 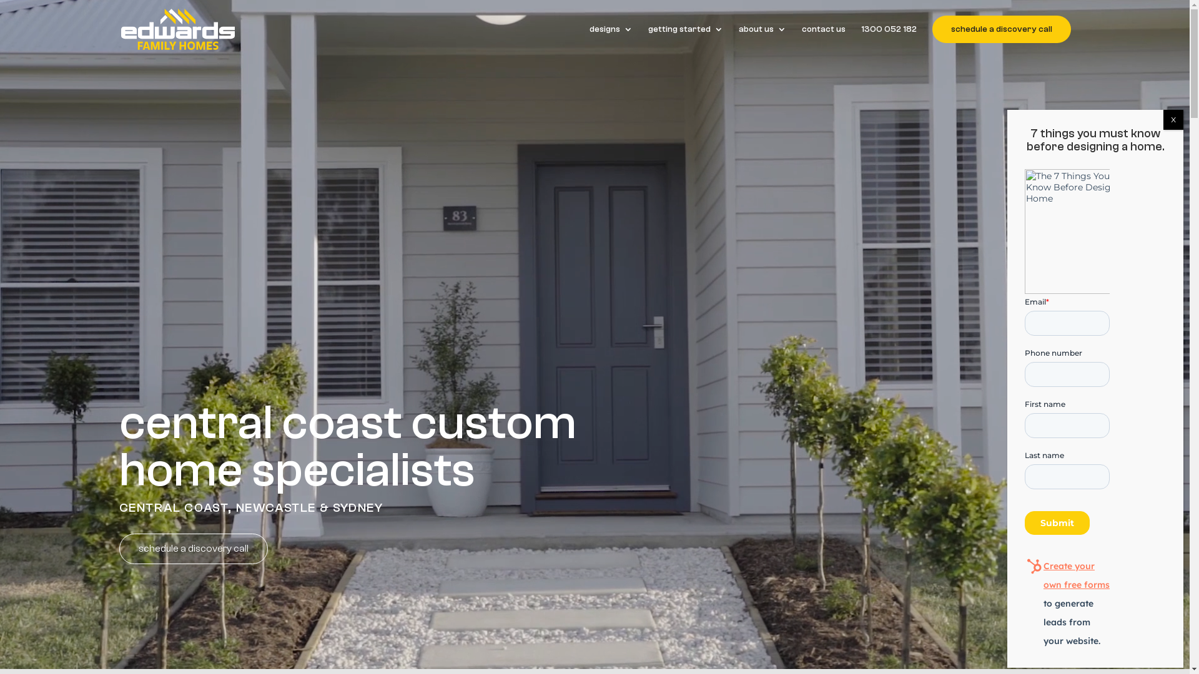 I want to click on 1300 052 182, so click(x=888, y=29).